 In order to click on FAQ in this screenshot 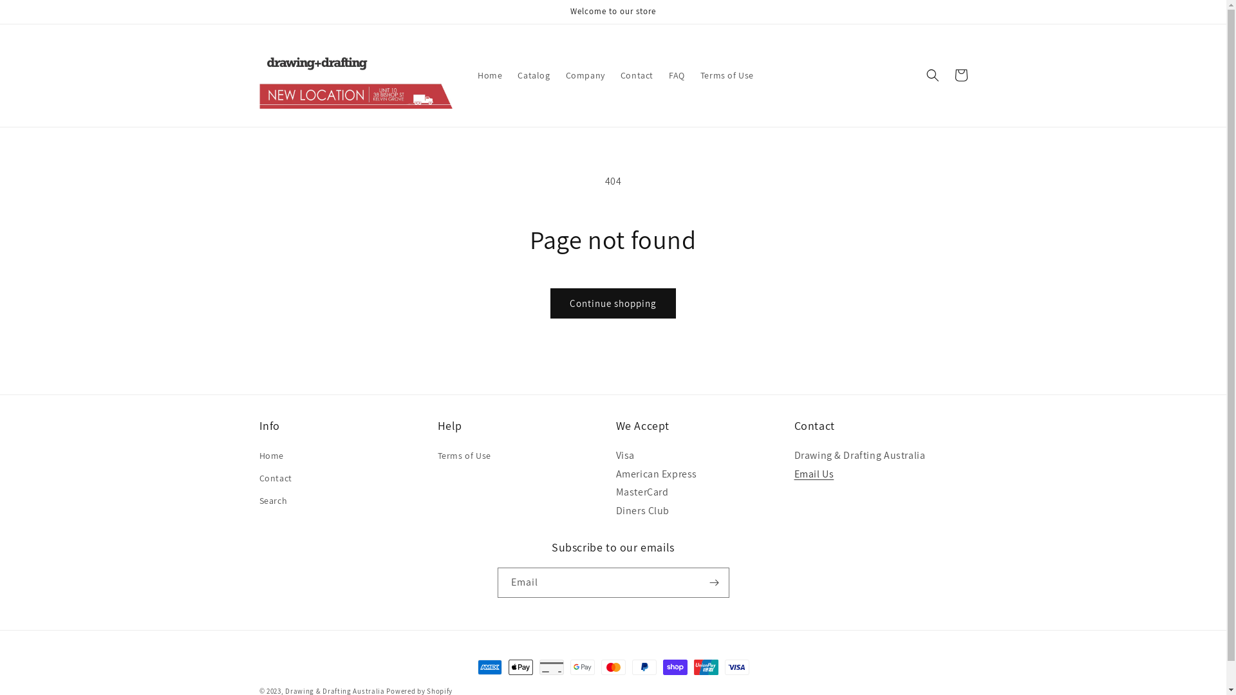, I will do `click(677, 75)`.